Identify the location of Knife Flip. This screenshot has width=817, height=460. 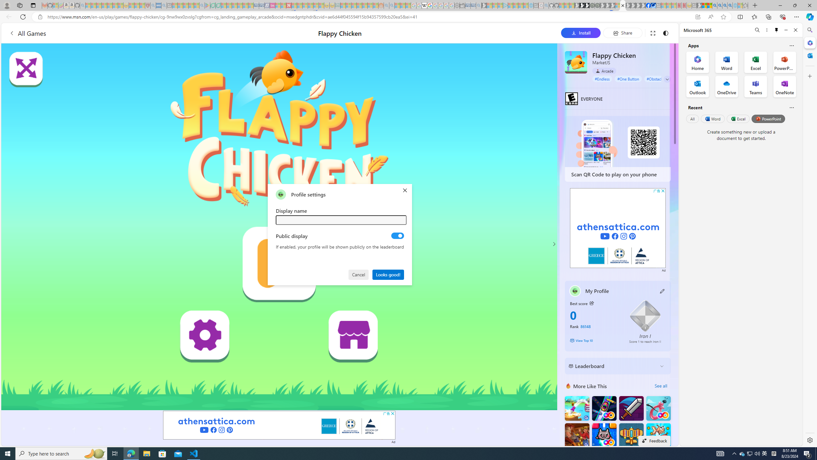
(577, 408).